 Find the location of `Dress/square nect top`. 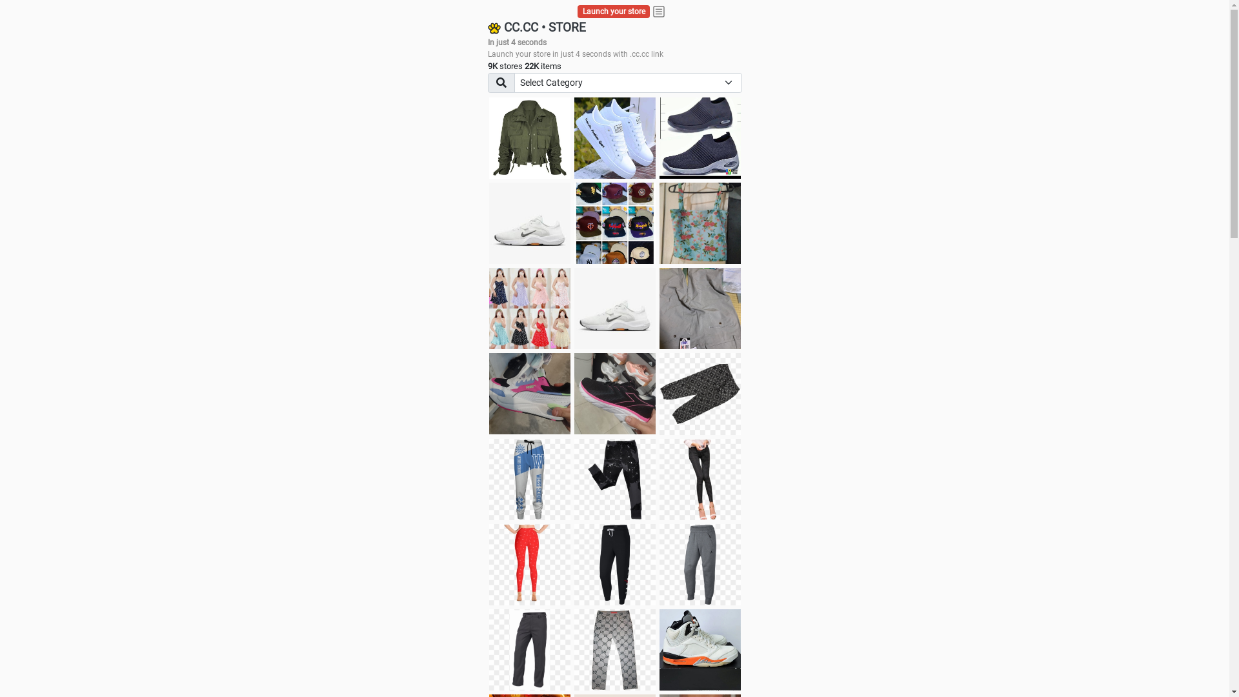

Dress/square nect top is located at coordinates (530, 308).